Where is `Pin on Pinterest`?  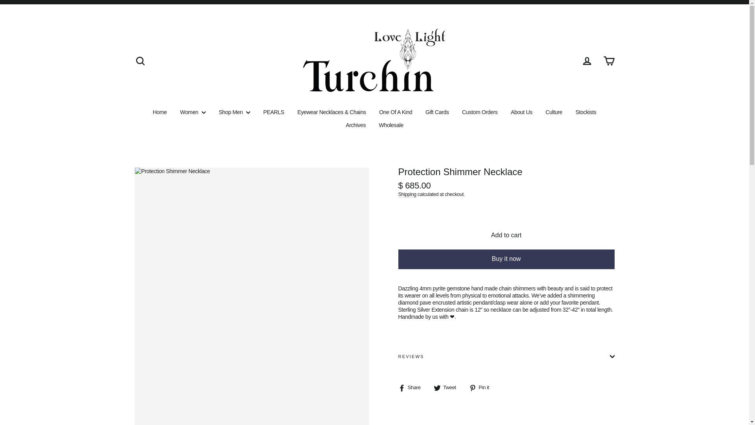 Pin on Pinterest is located at coordinates (482, 388).